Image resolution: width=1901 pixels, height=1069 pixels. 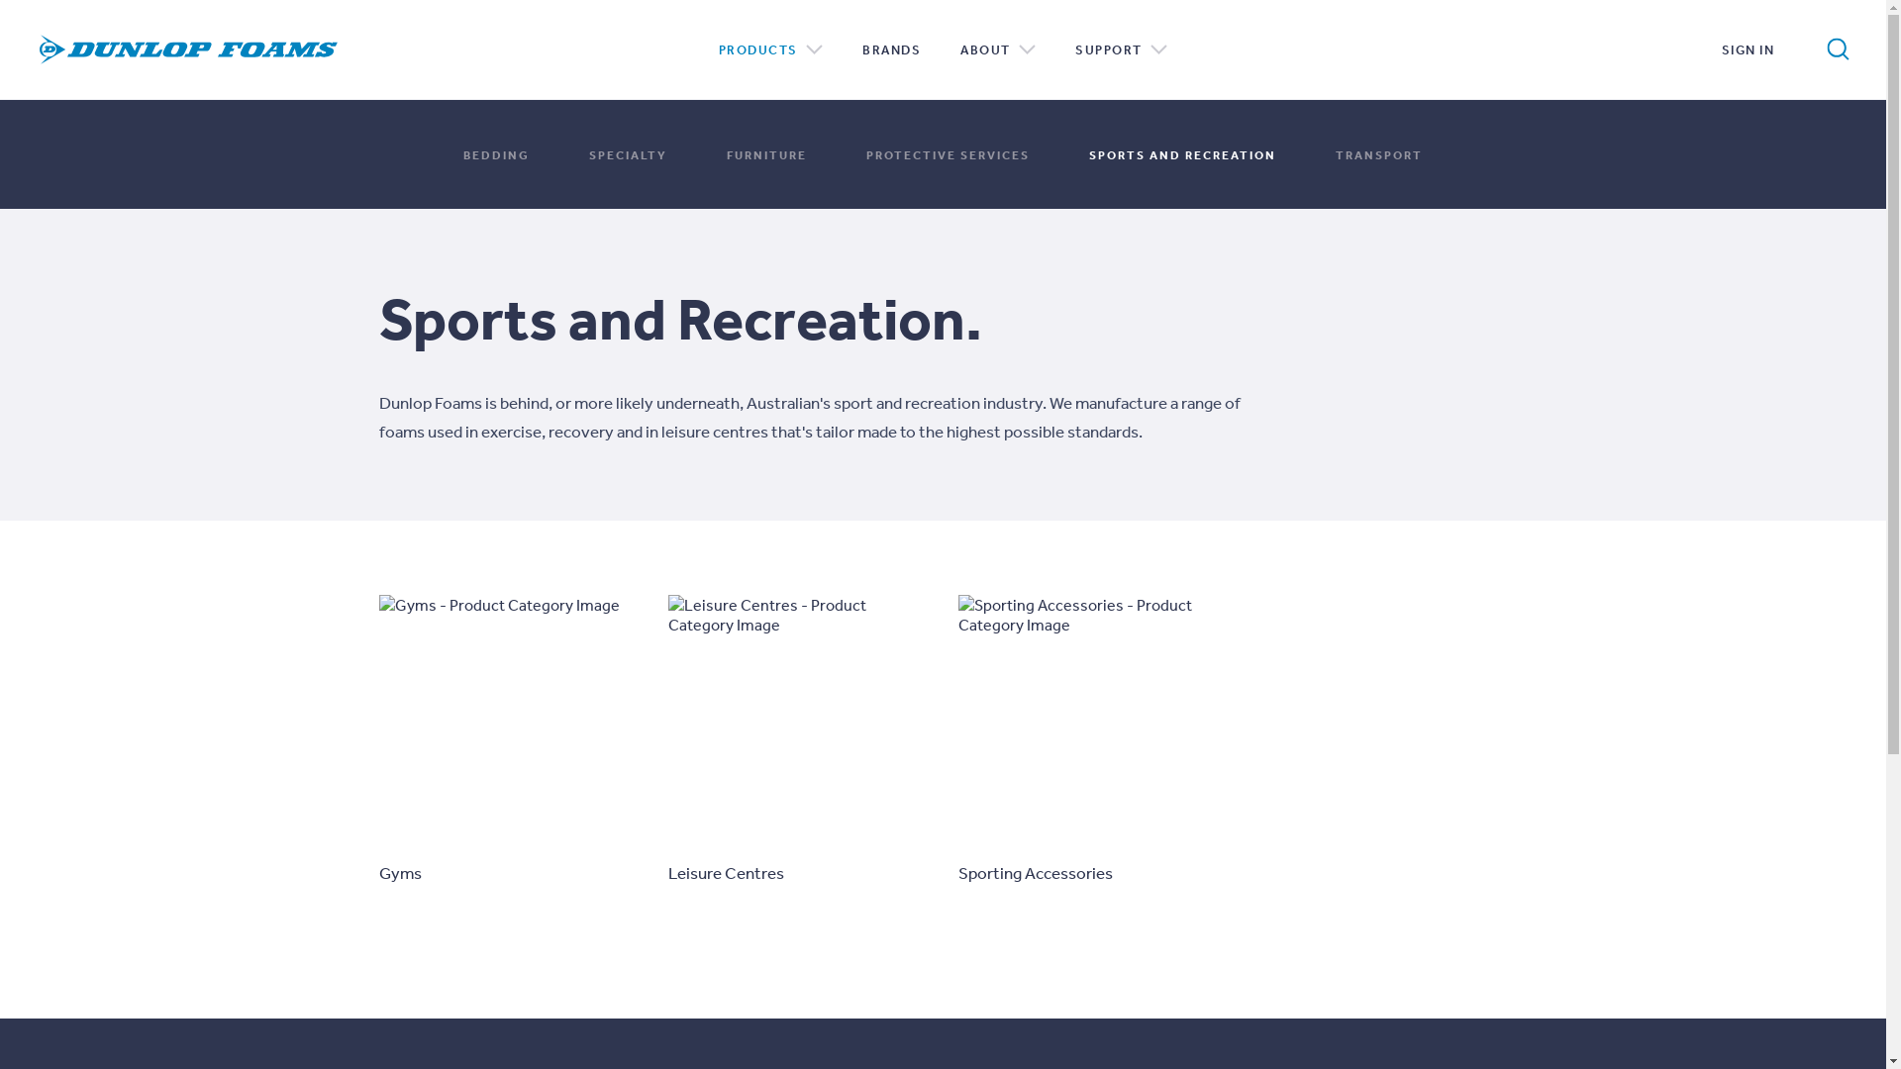 What do you see at coordinates (1379, 154) in the screenshot?
I see `TRANSPORT` at bounding box center [1379, 154].